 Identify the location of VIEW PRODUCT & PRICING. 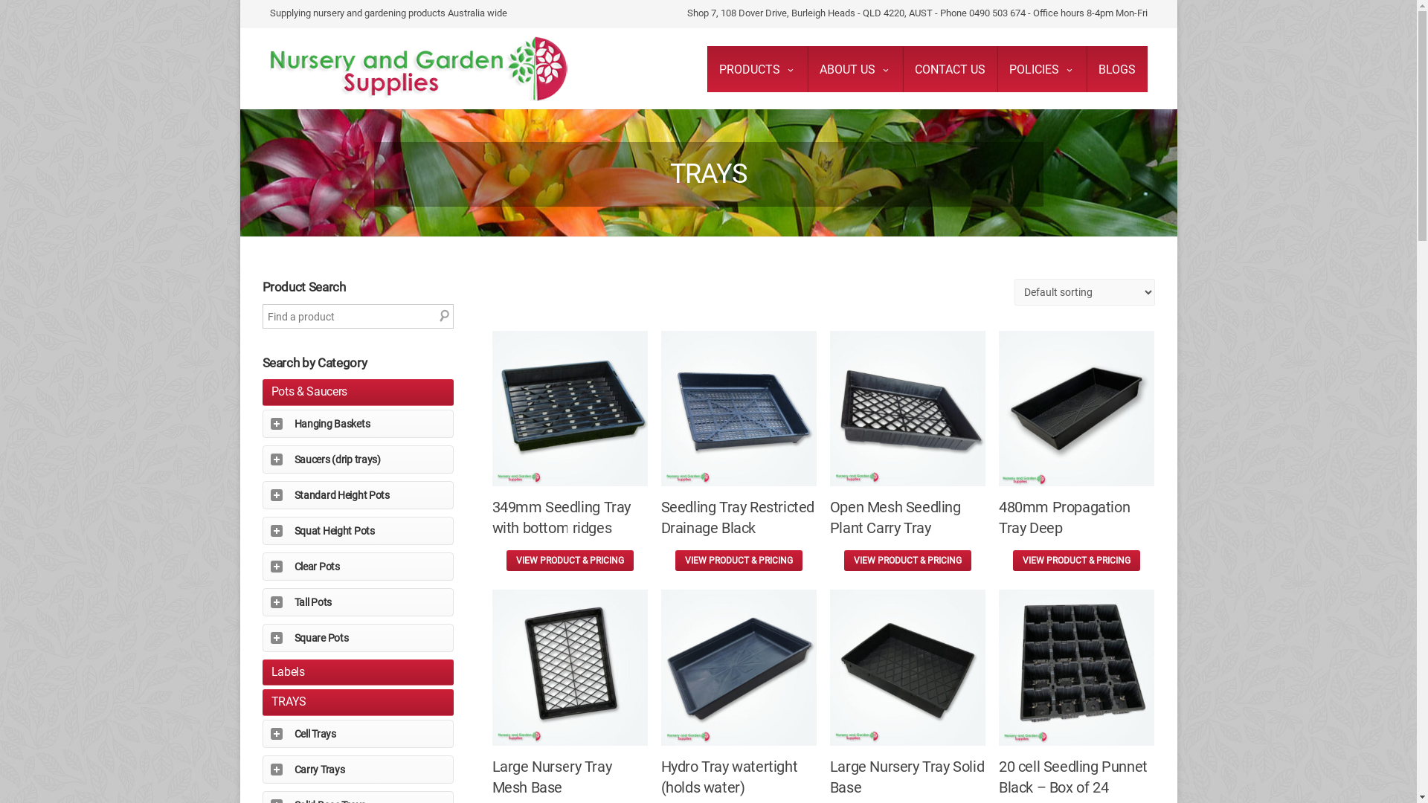
(1077, 561).